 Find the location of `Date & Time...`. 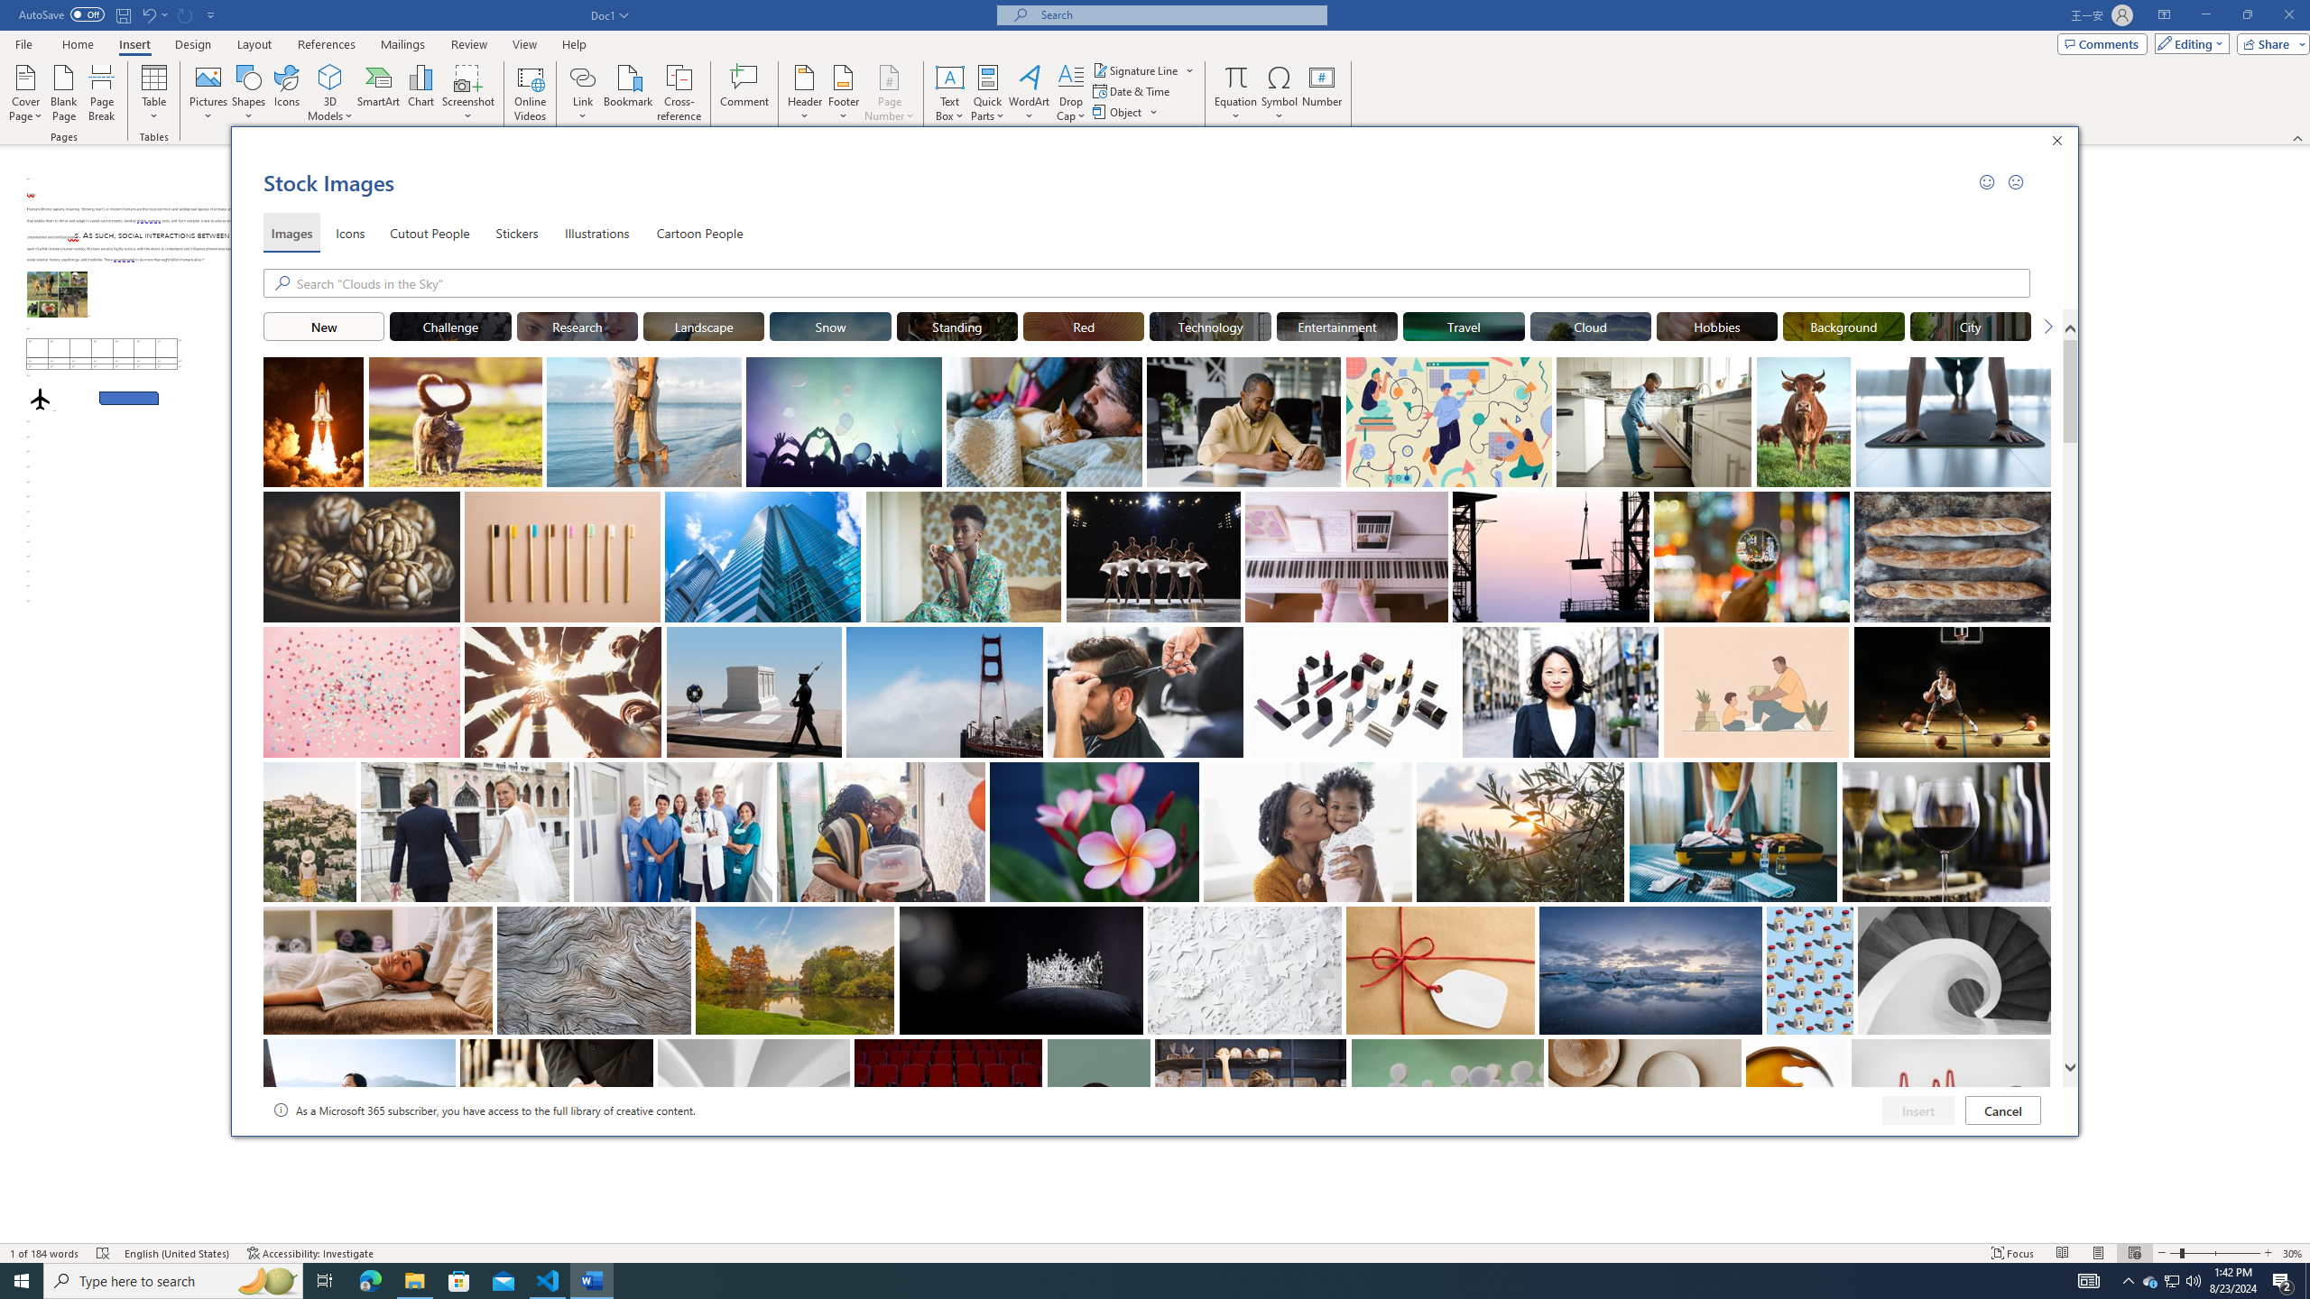

Date & Time... is located at coordinates (1133, 90).